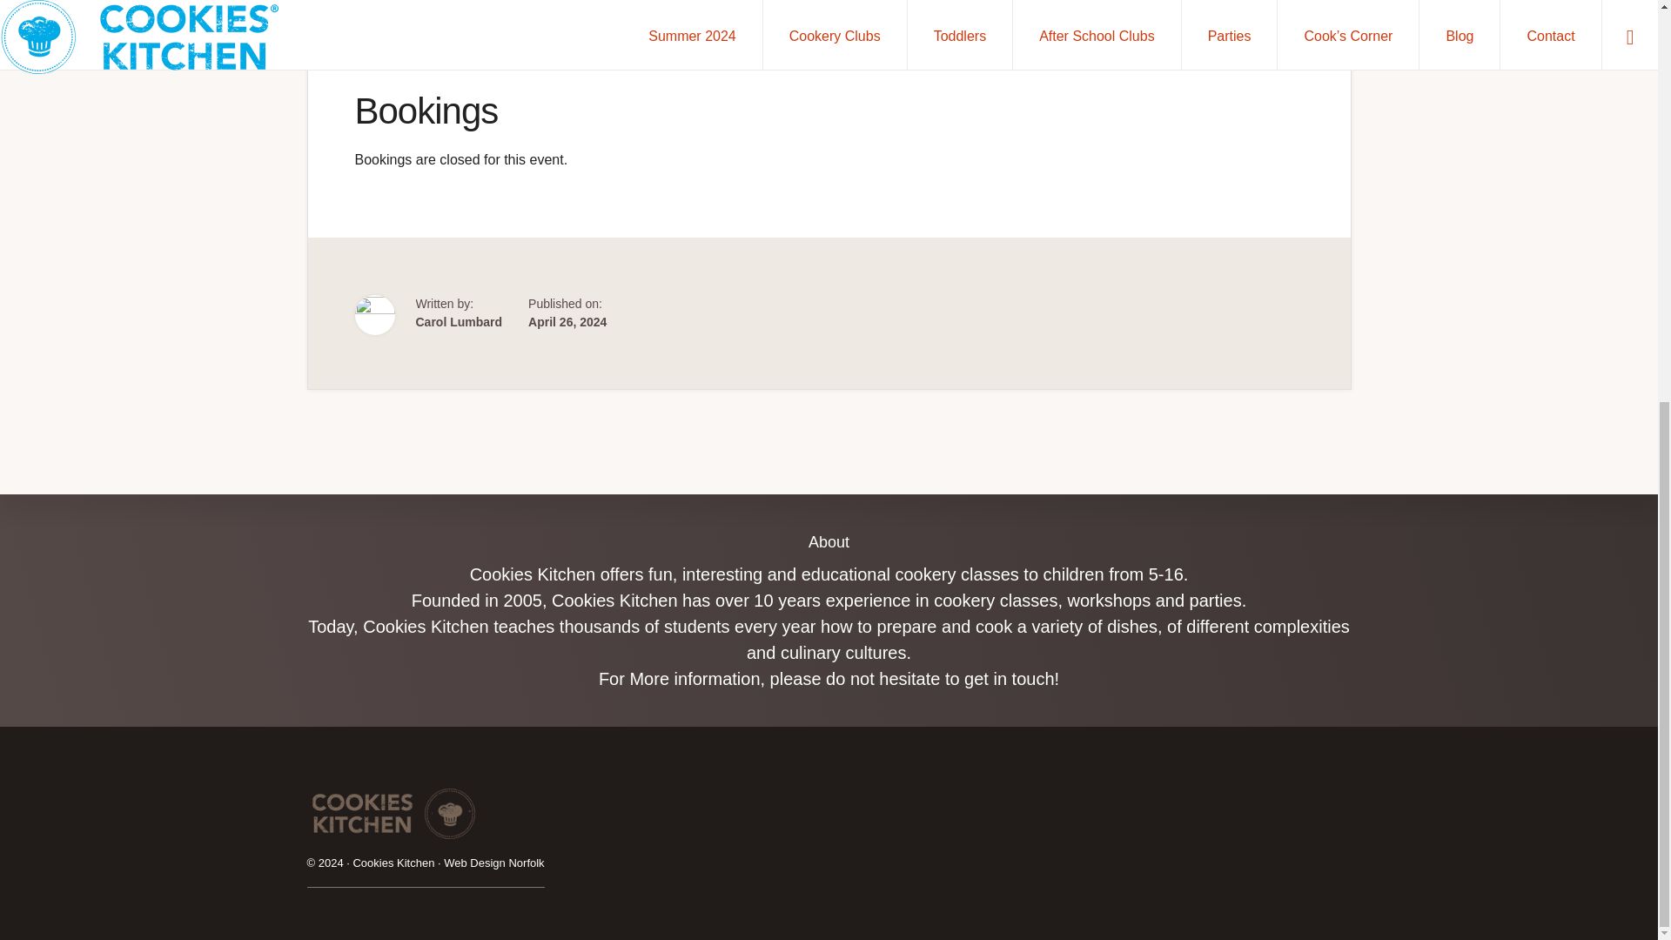 This screenshot has height=940, width=1671. What do you see at coordinates (494, 166) in the screenshot?
I see `Web Design Norfolk` at bounding box center [494, 166].